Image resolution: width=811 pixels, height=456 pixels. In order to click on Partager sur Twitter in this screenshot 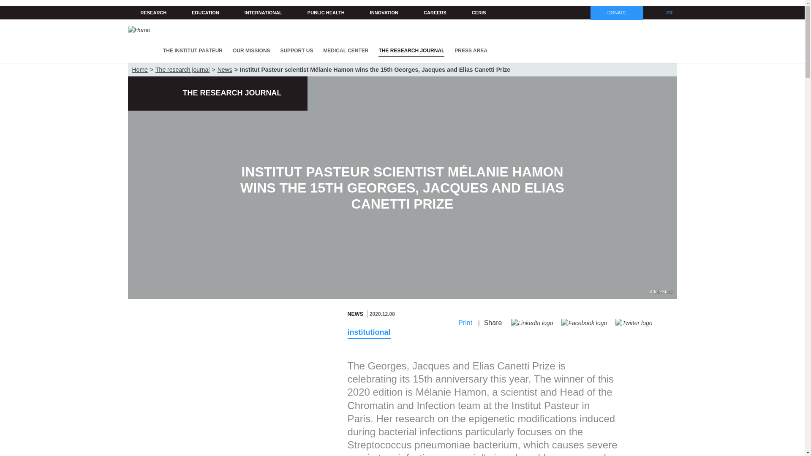, I will do `click(634, 323)`.